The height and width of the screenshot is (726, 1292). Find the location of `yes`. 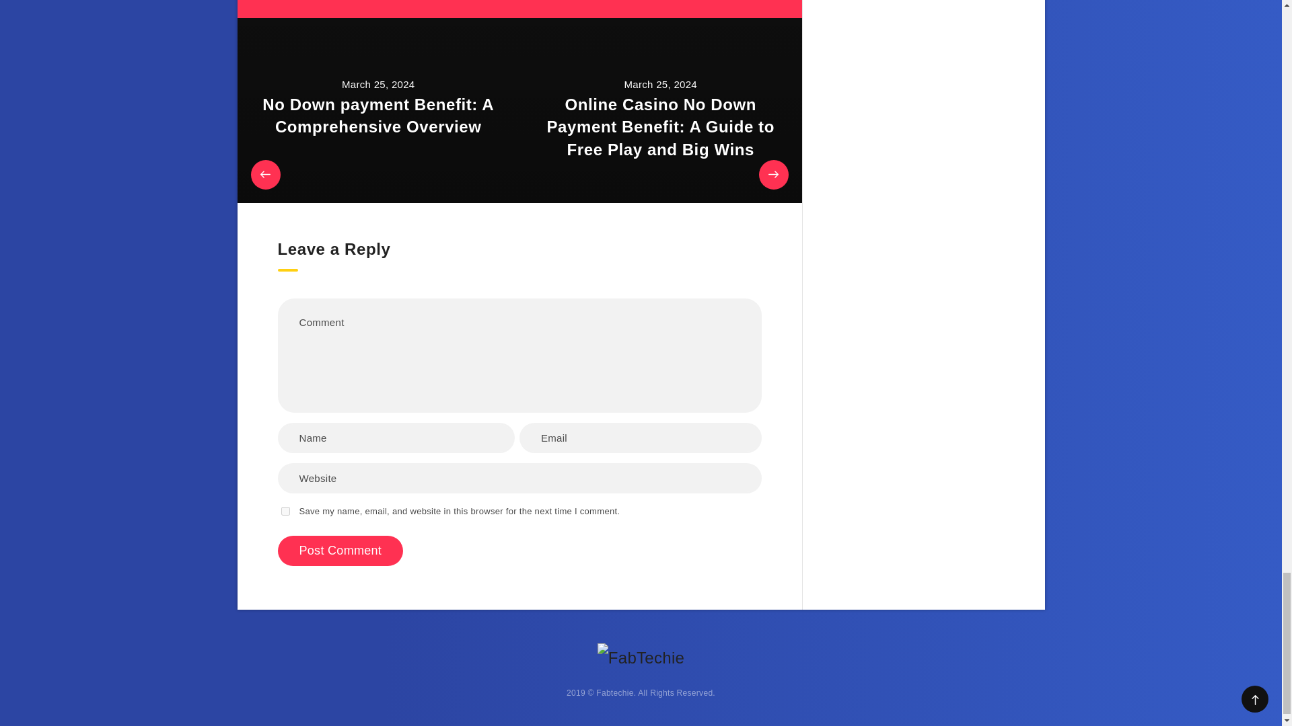

yes is located at coordinates (285, 511).